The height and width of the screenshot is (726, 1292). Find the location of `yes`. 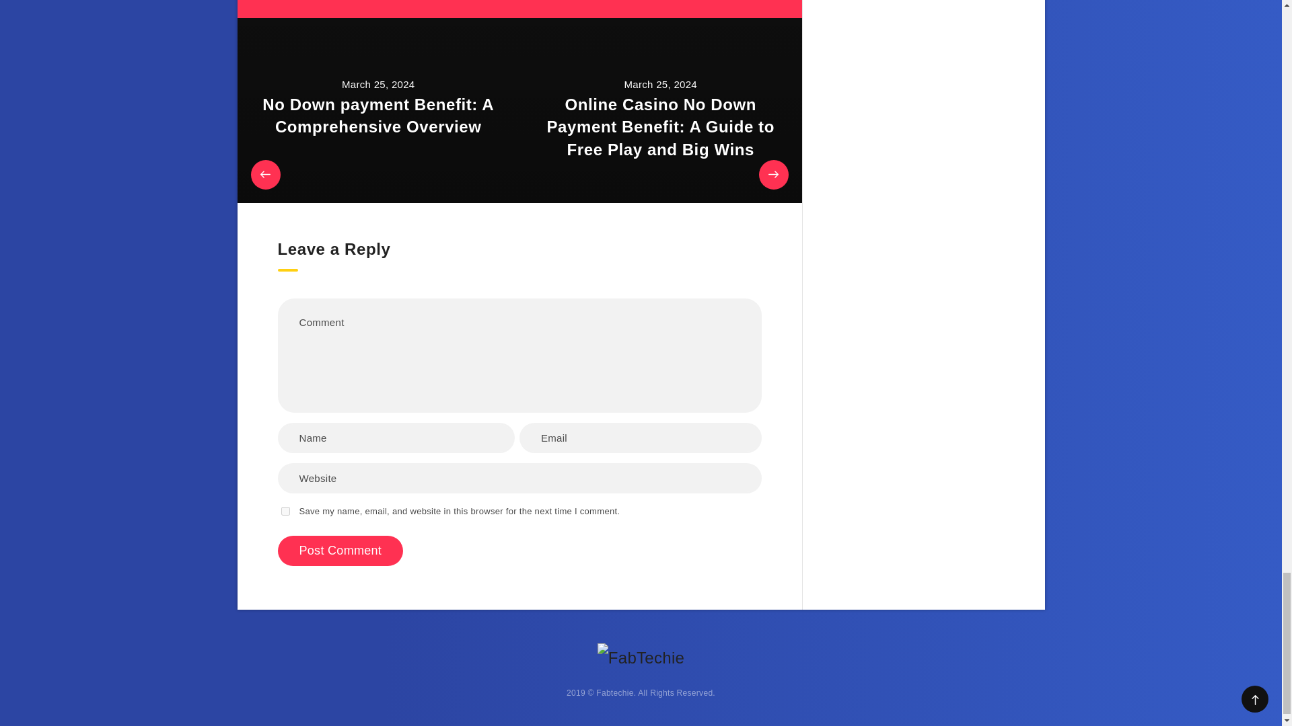

yes is located at coordinates (285, 511).